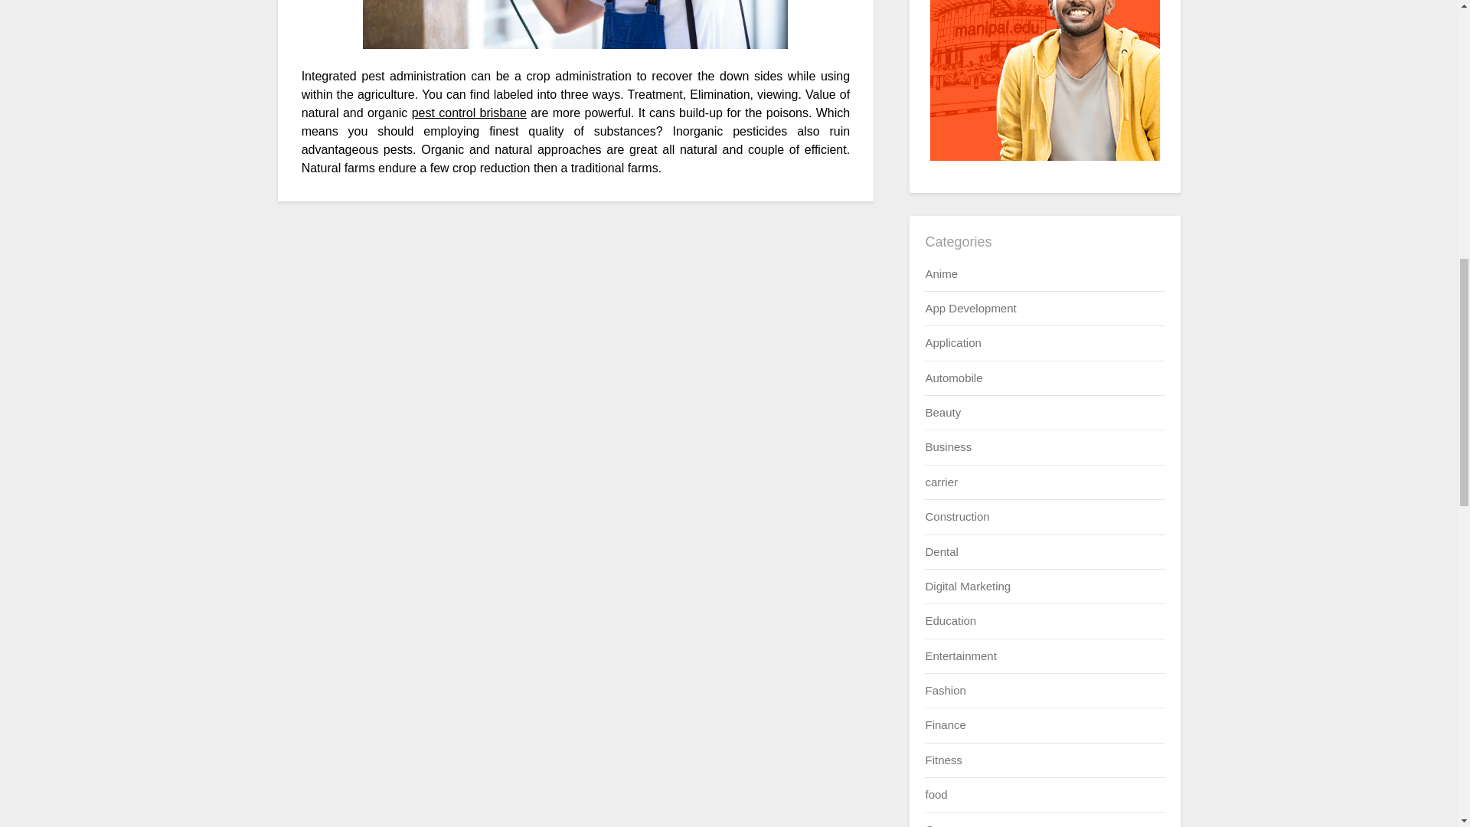  What do you see at coordinates (945, 691) in the screenshot?
I see `Fashion` at bounding box center [945, 691].